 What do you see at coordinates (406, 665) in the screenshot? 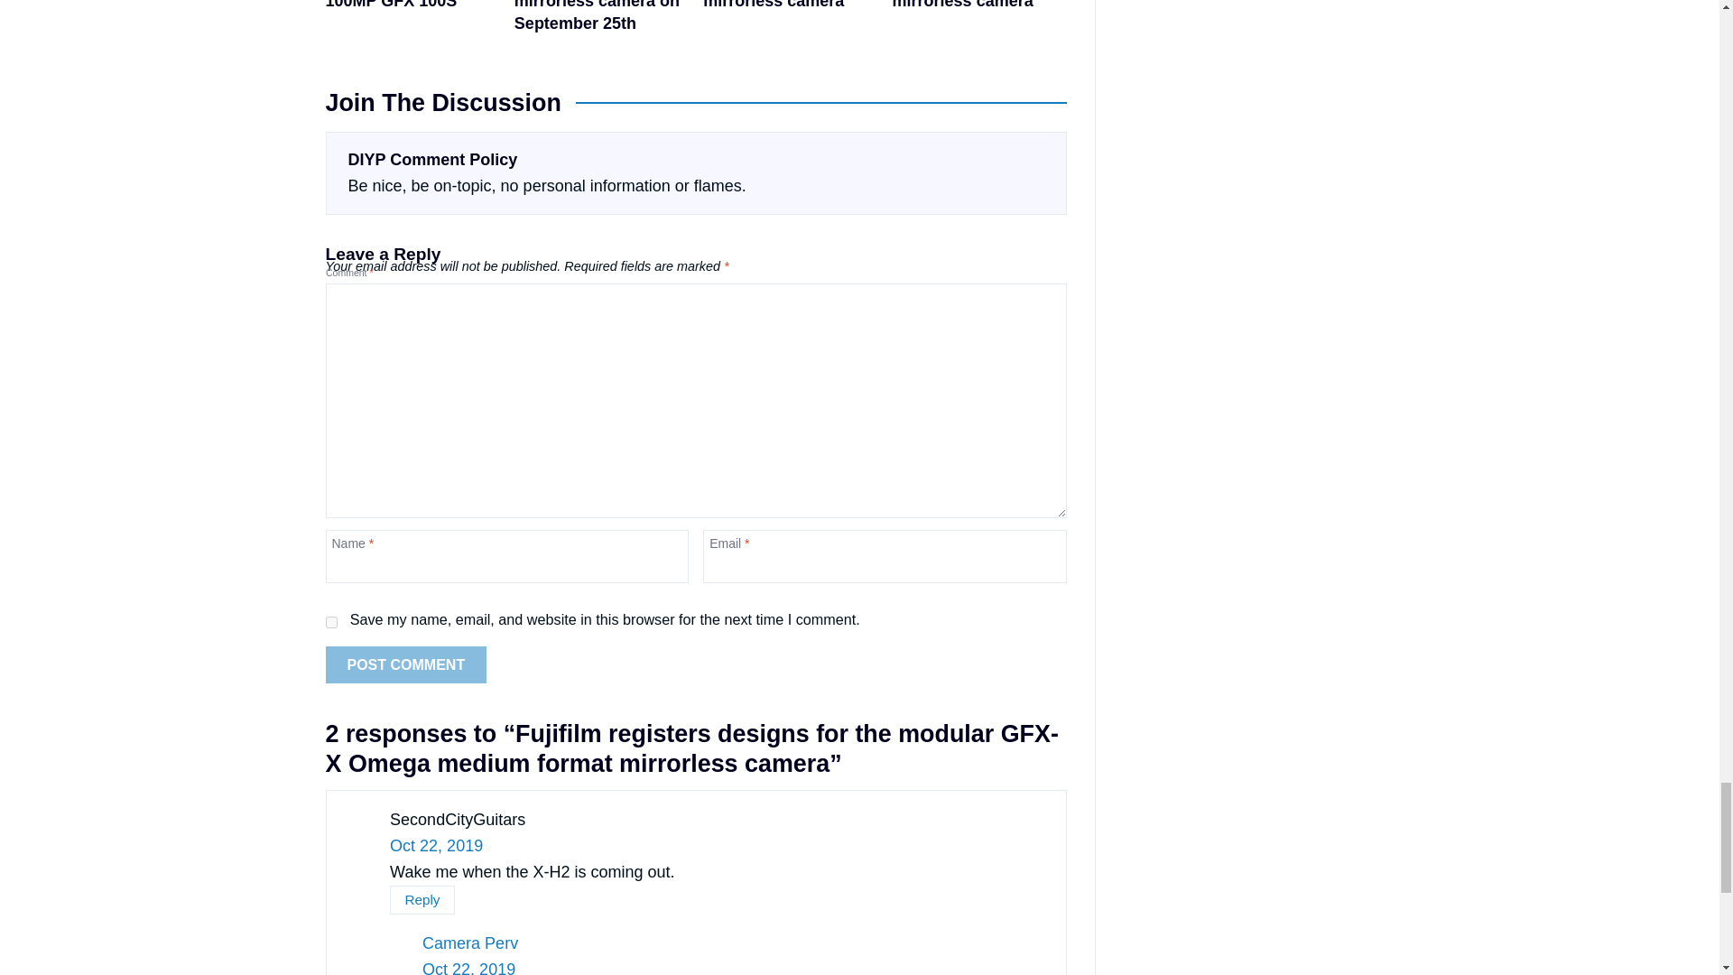
I see `Post Comment` at bounding box center [406, 665].